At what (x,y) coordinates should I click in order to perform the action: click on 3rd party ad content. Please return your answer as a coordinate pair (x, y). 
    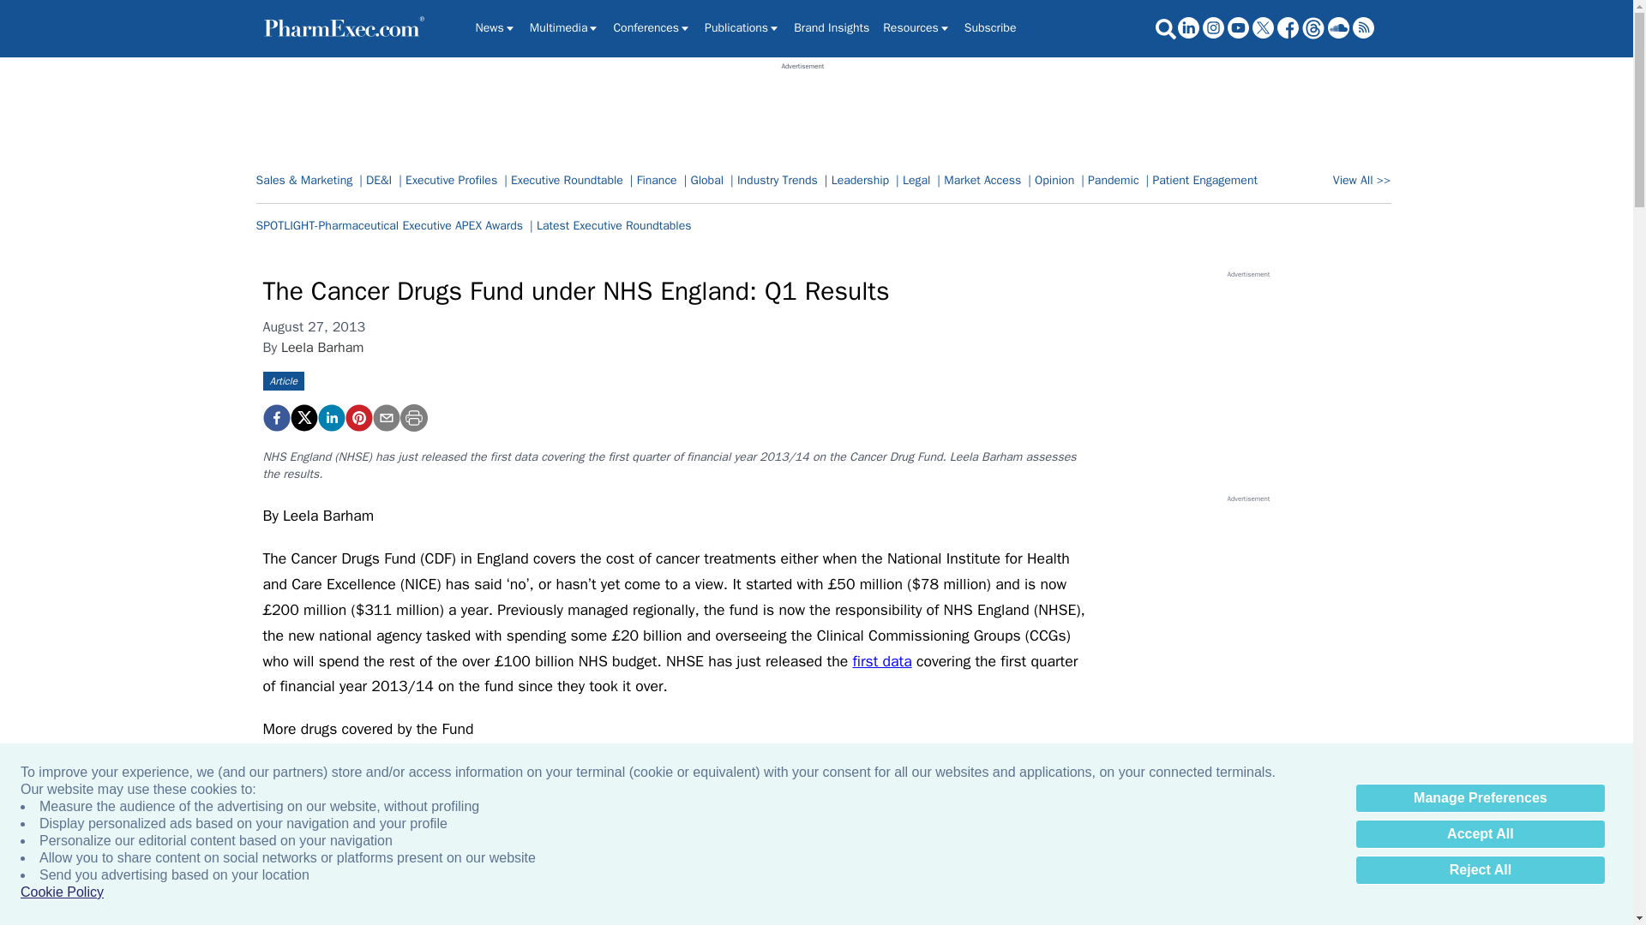
    Looking at the image, I should click on (802, 110).